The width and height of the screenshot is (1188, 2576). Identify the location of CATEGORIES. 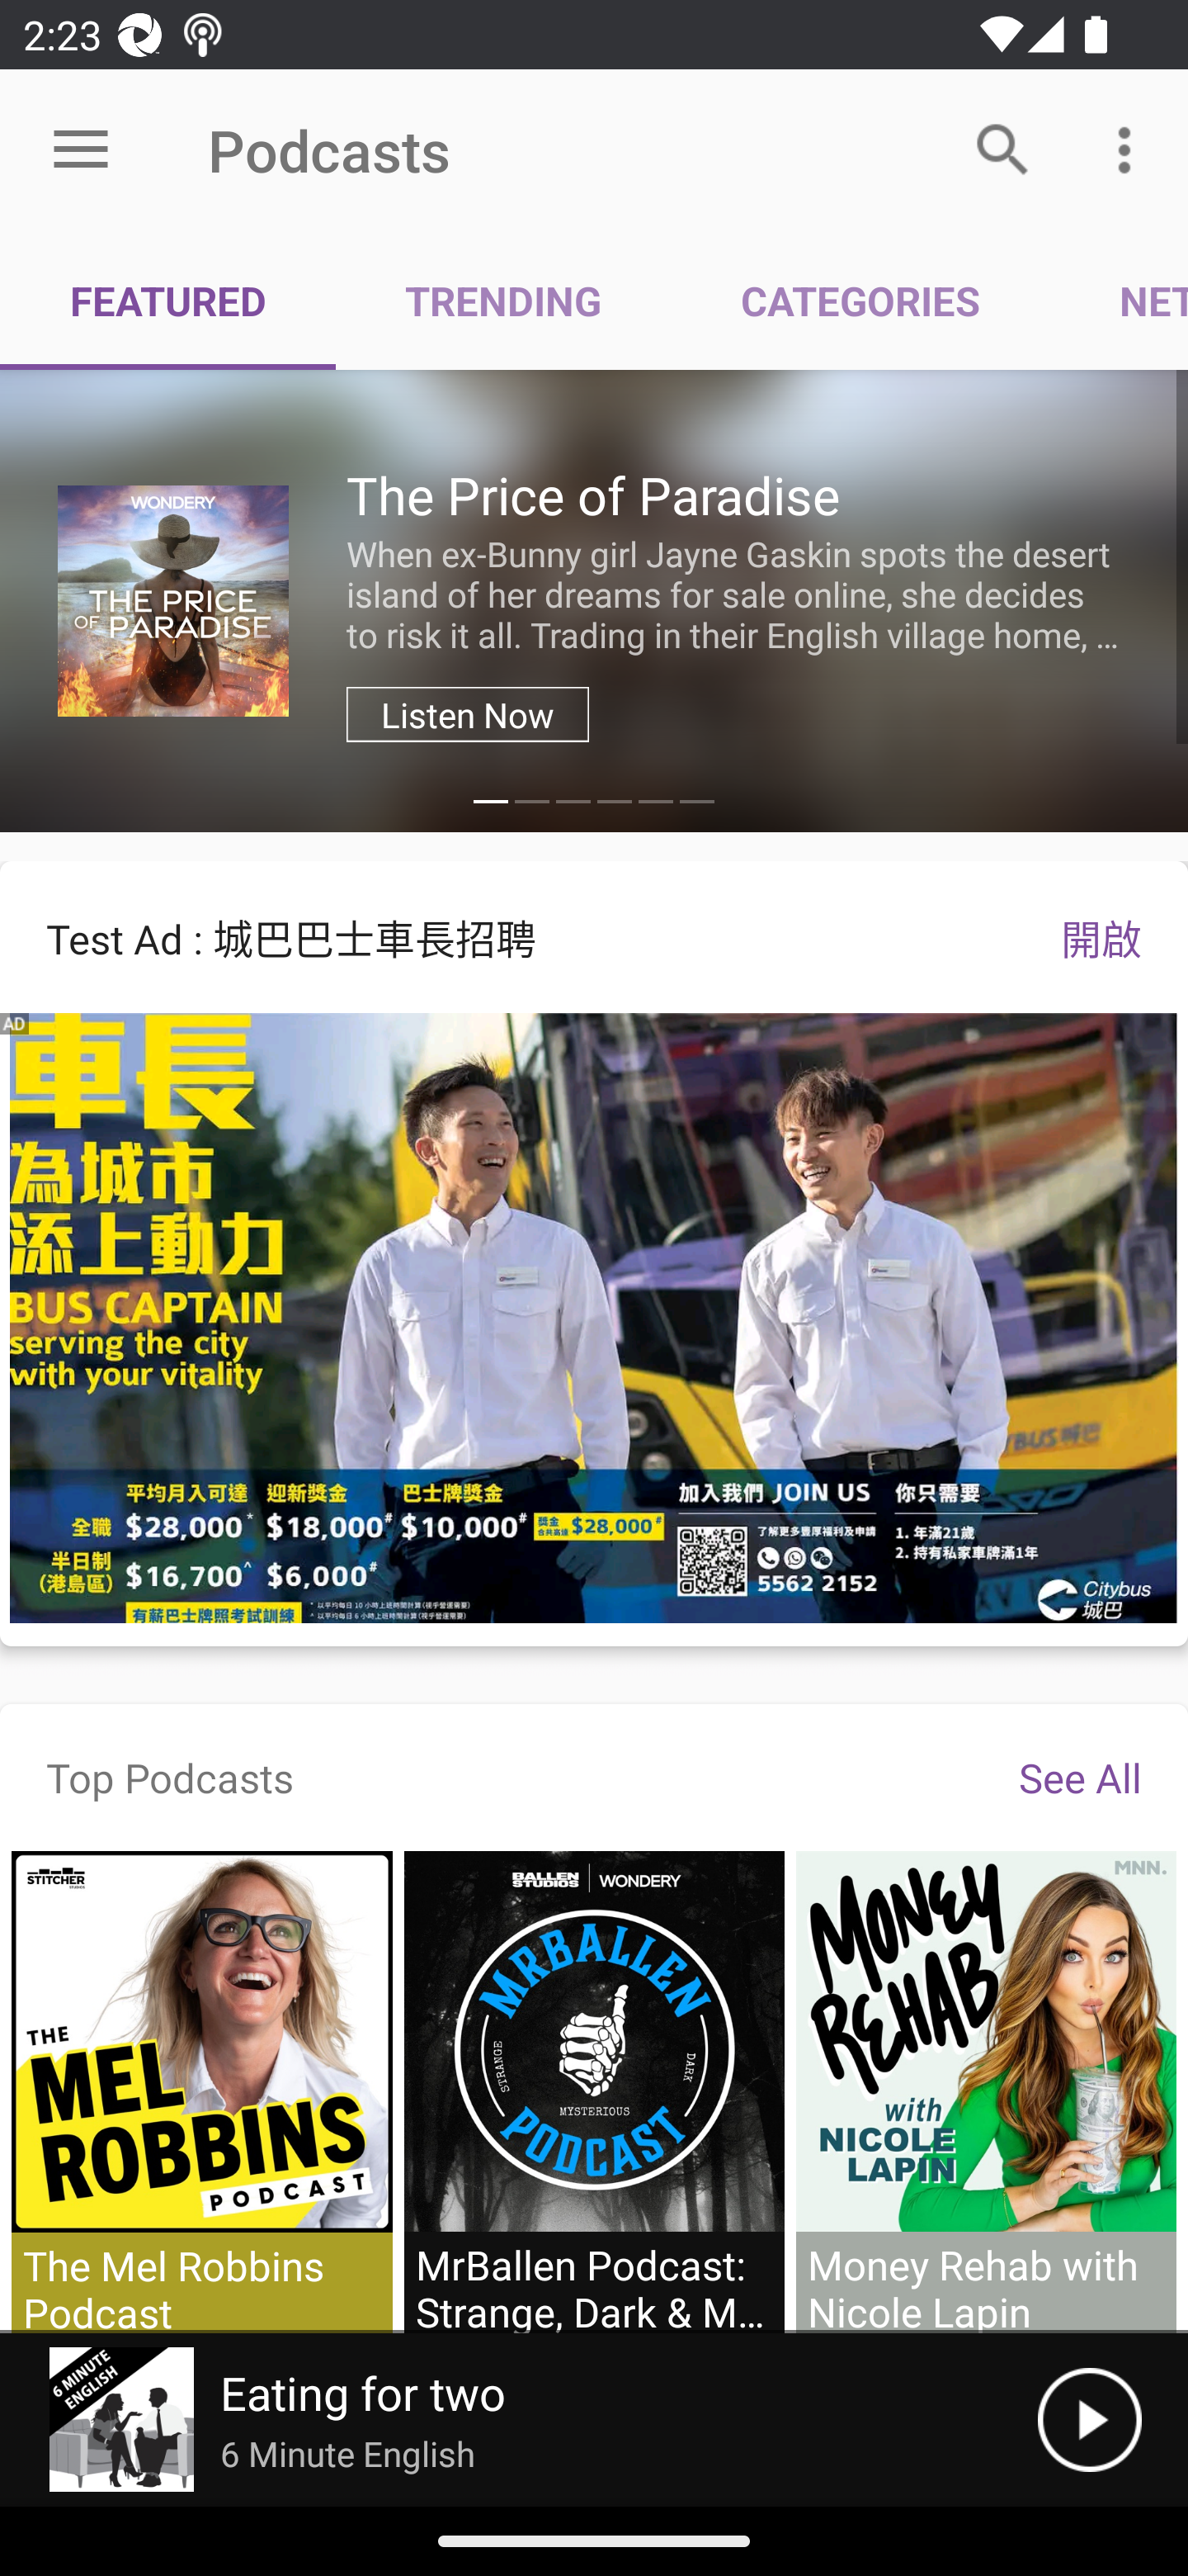
(860, 301).